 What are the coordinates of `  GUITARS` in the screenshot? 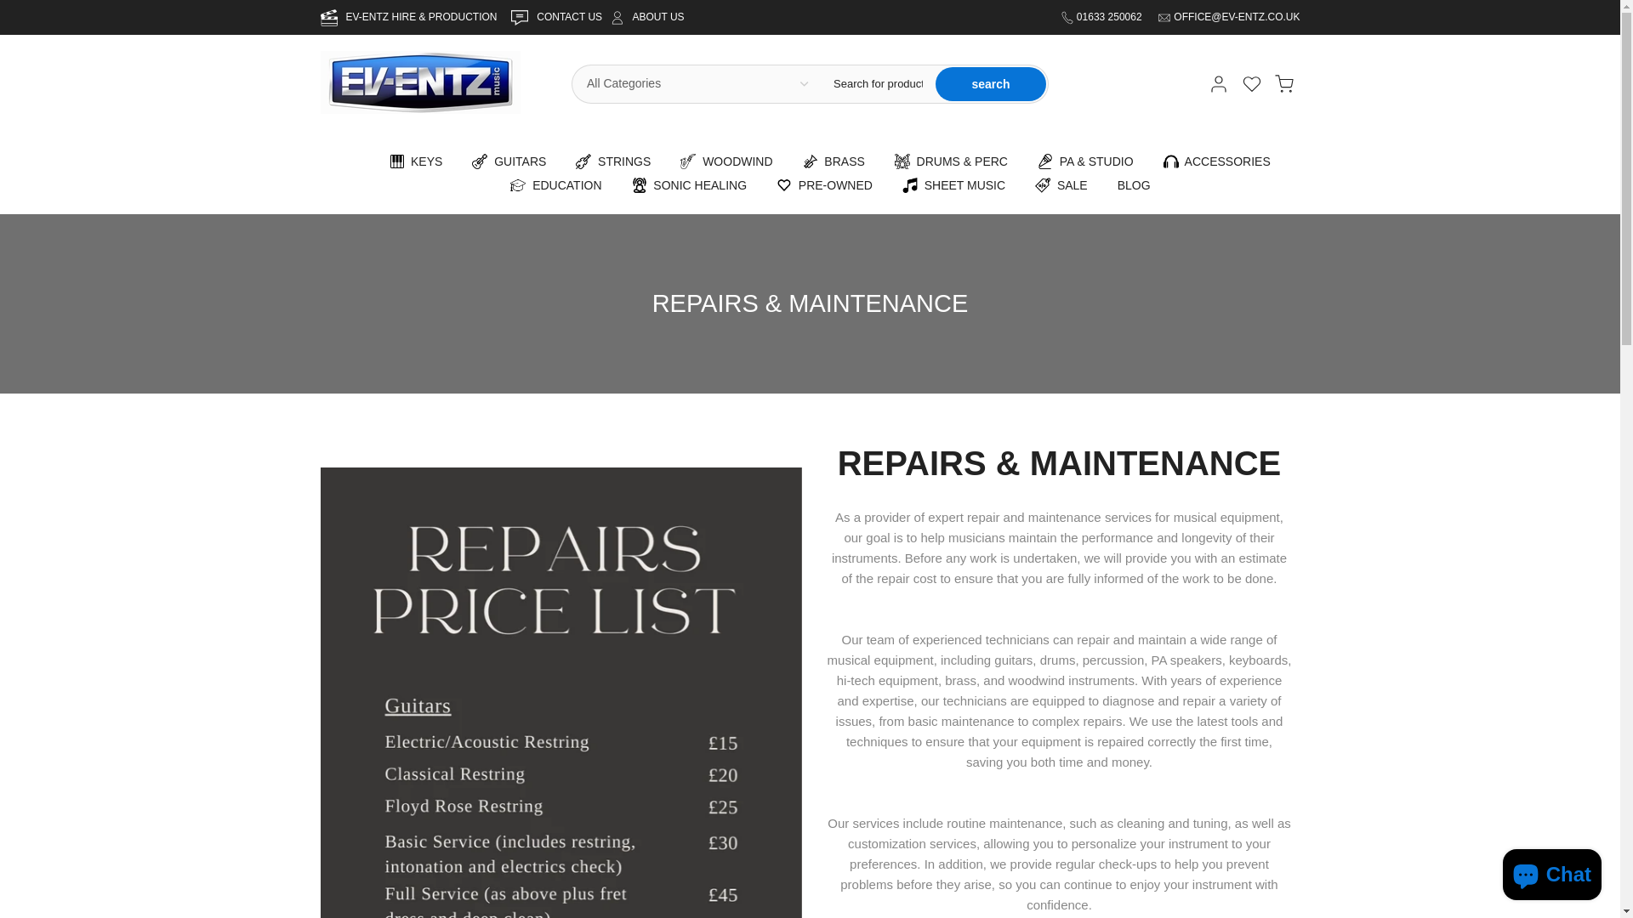 It's located at (509, 161).